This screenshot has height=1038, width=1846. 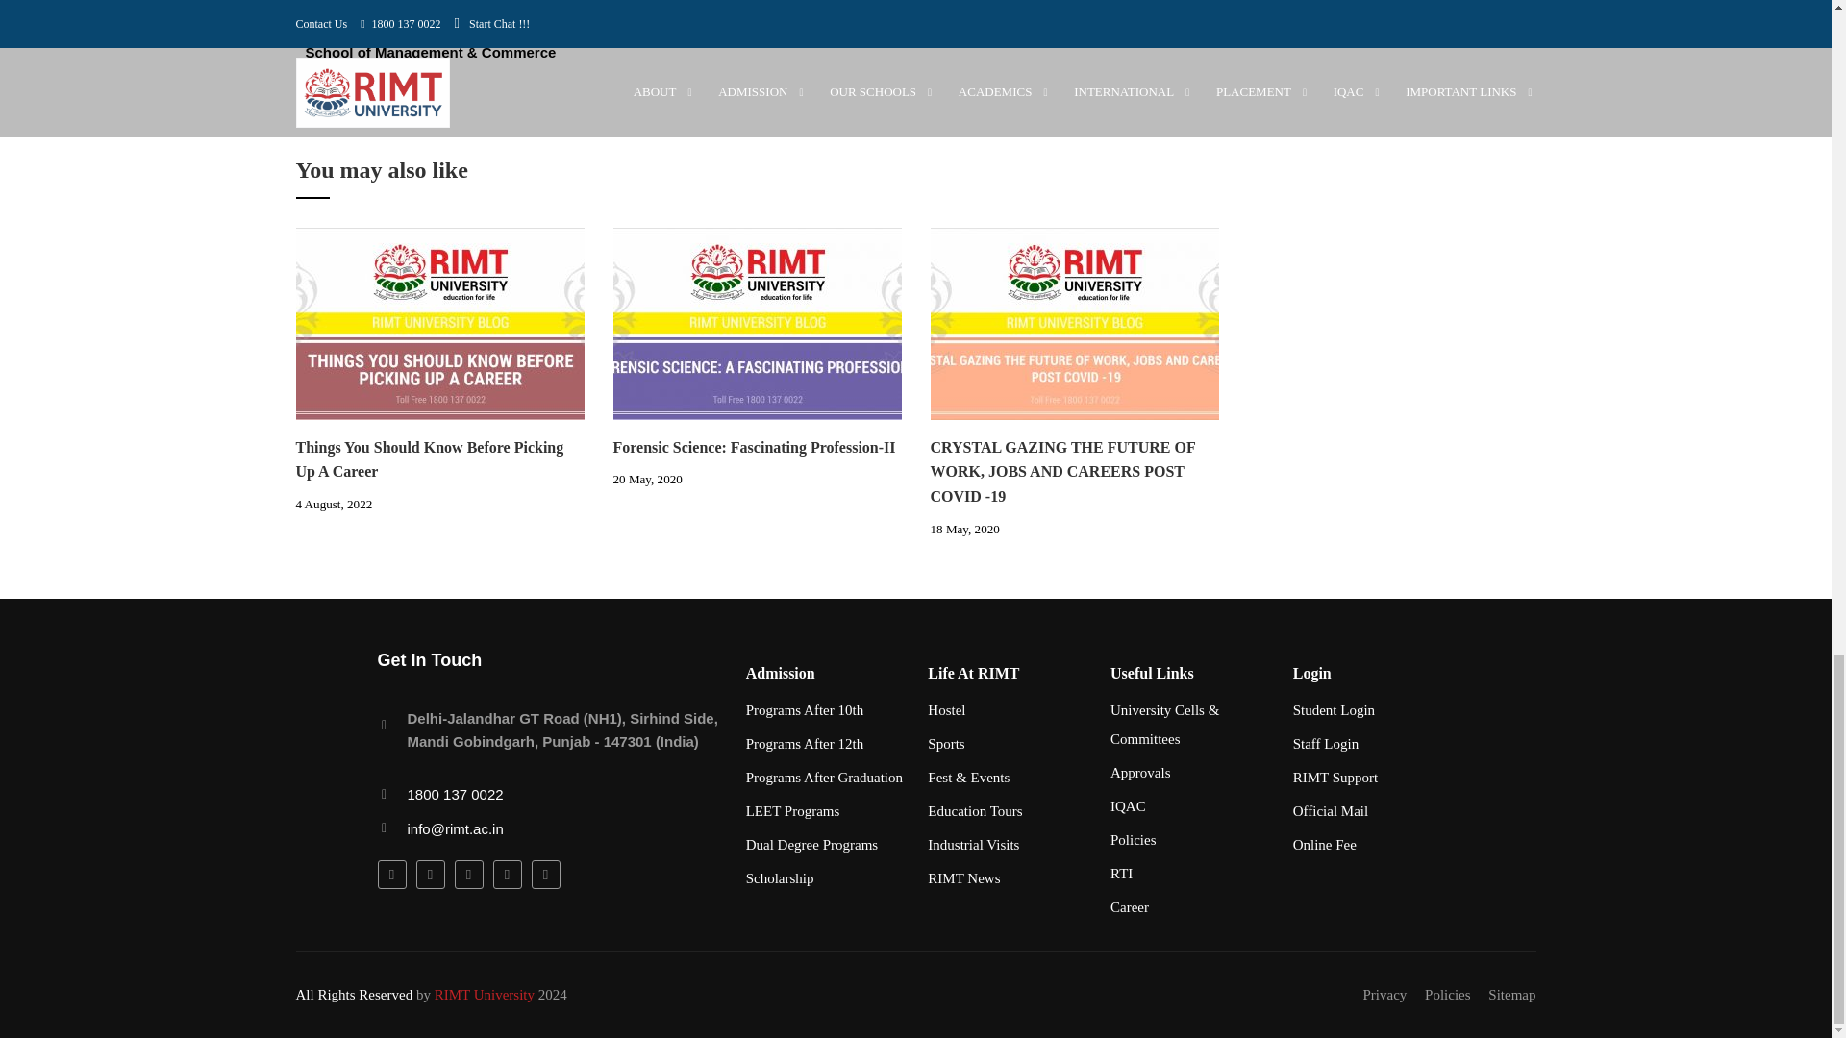 I want to click on Forensic Science: Fascinating Profession-II, so click(x=758, y=322).